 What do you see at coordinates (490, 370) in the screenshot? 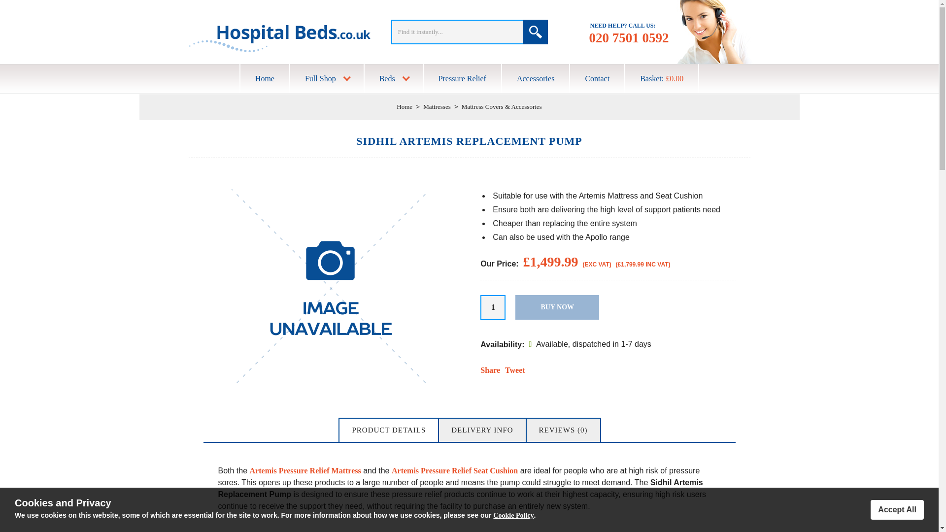
I see `Share` at bounding box center [490, 370].